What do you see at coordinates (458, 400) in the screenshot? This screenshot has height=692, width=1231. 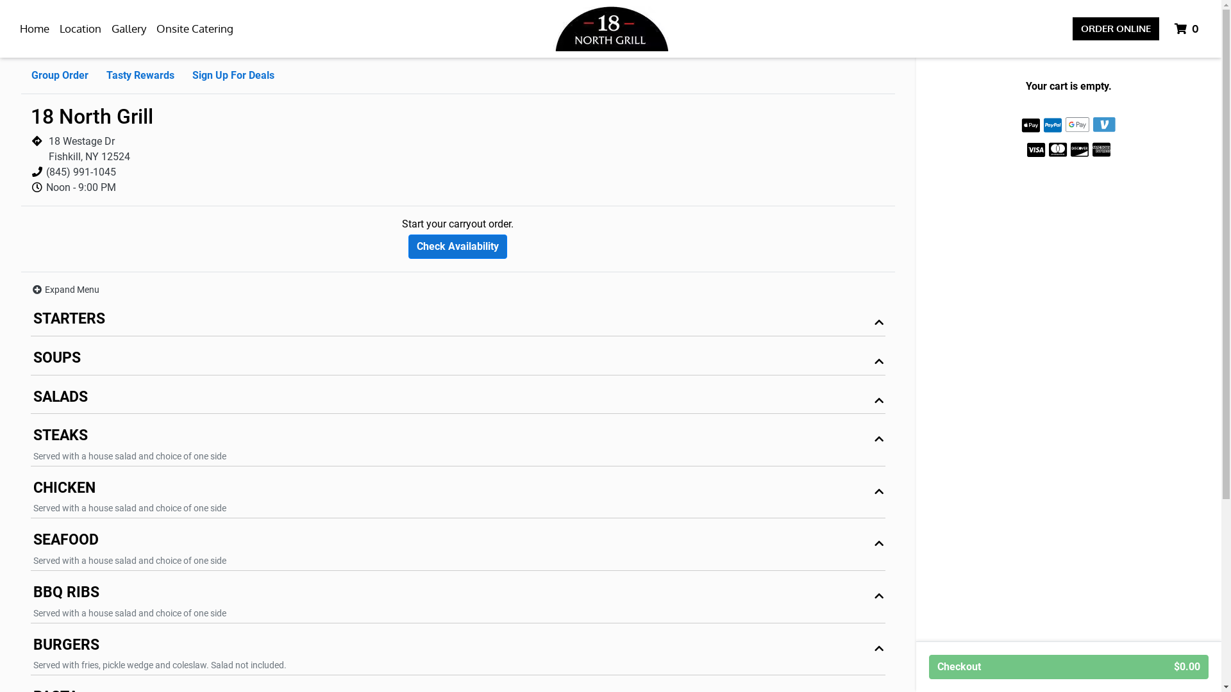 I see `SALADS` at bounding box center [458, 400].